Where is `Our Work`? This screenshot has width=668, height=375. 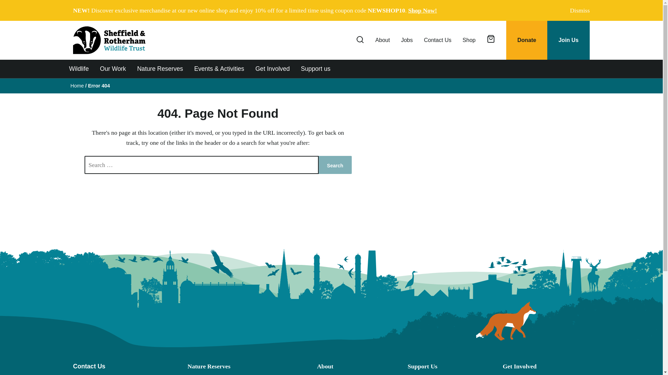
Our Work is located at coordinates (113, 68).